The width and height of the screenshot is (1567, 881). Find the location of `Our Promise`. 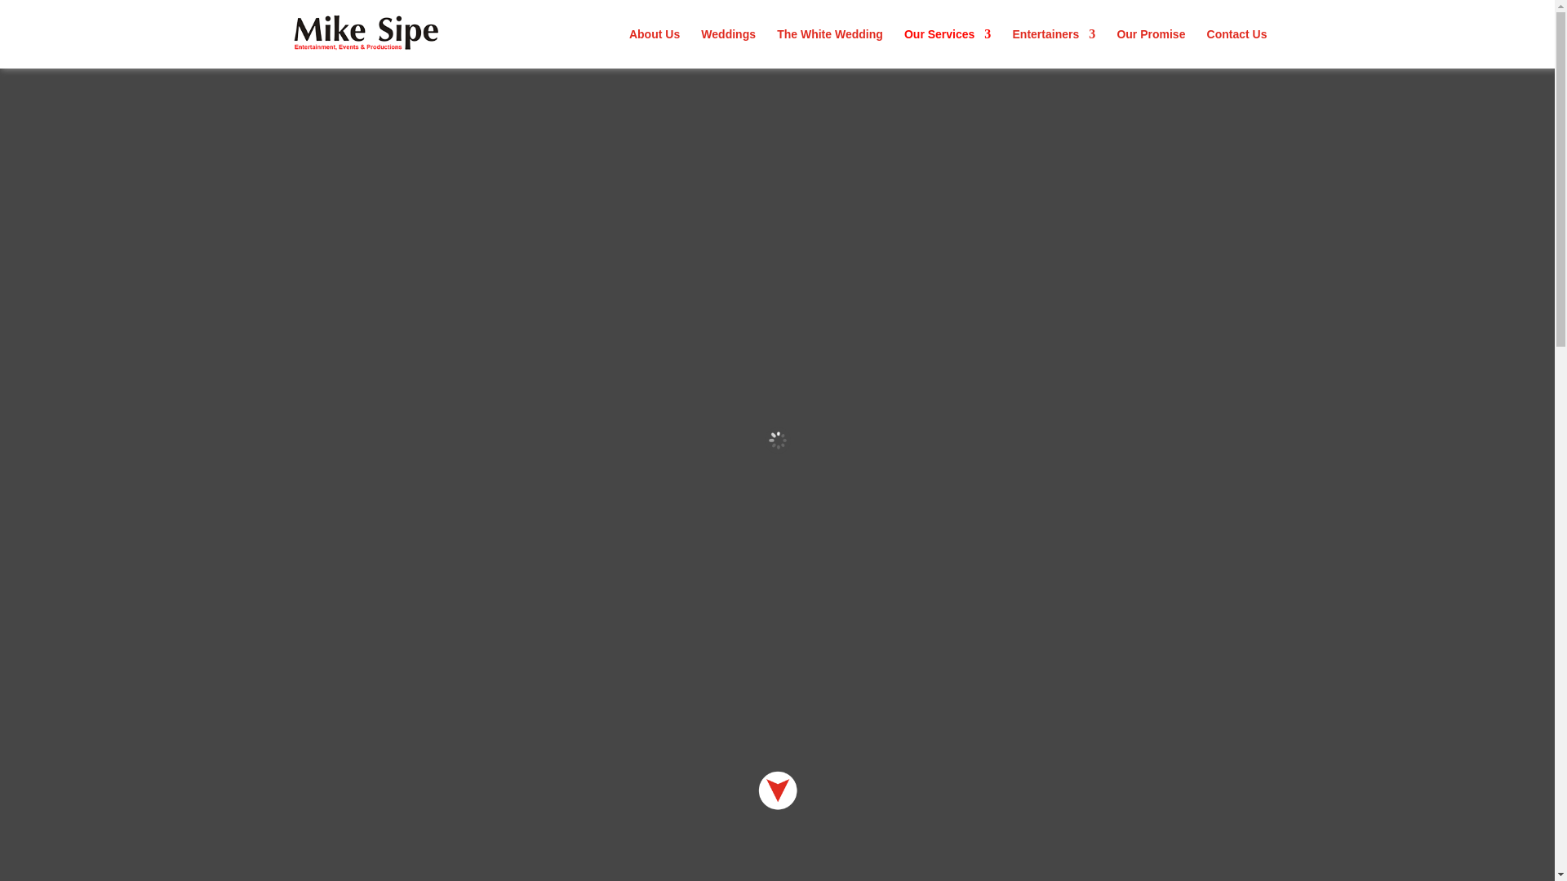

Our Promise is located at coordinates (1150, 48).